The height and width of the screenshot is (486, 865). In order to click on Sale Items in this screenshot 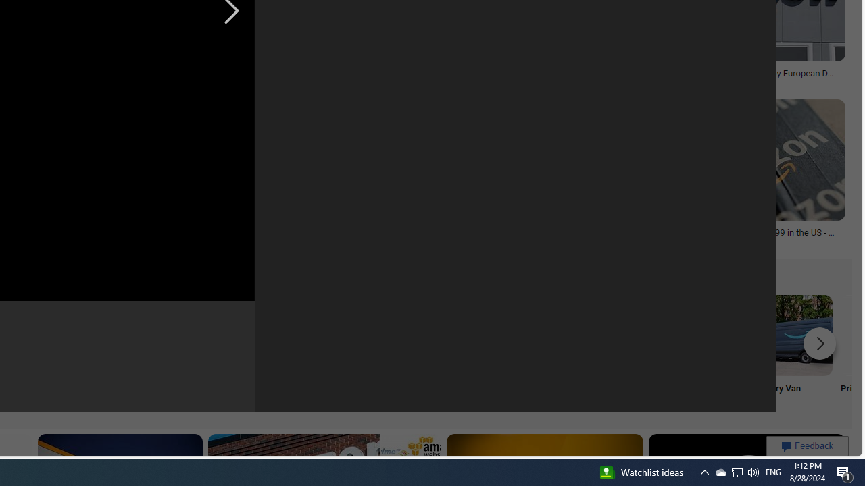, I will do `click(524, 352)`.